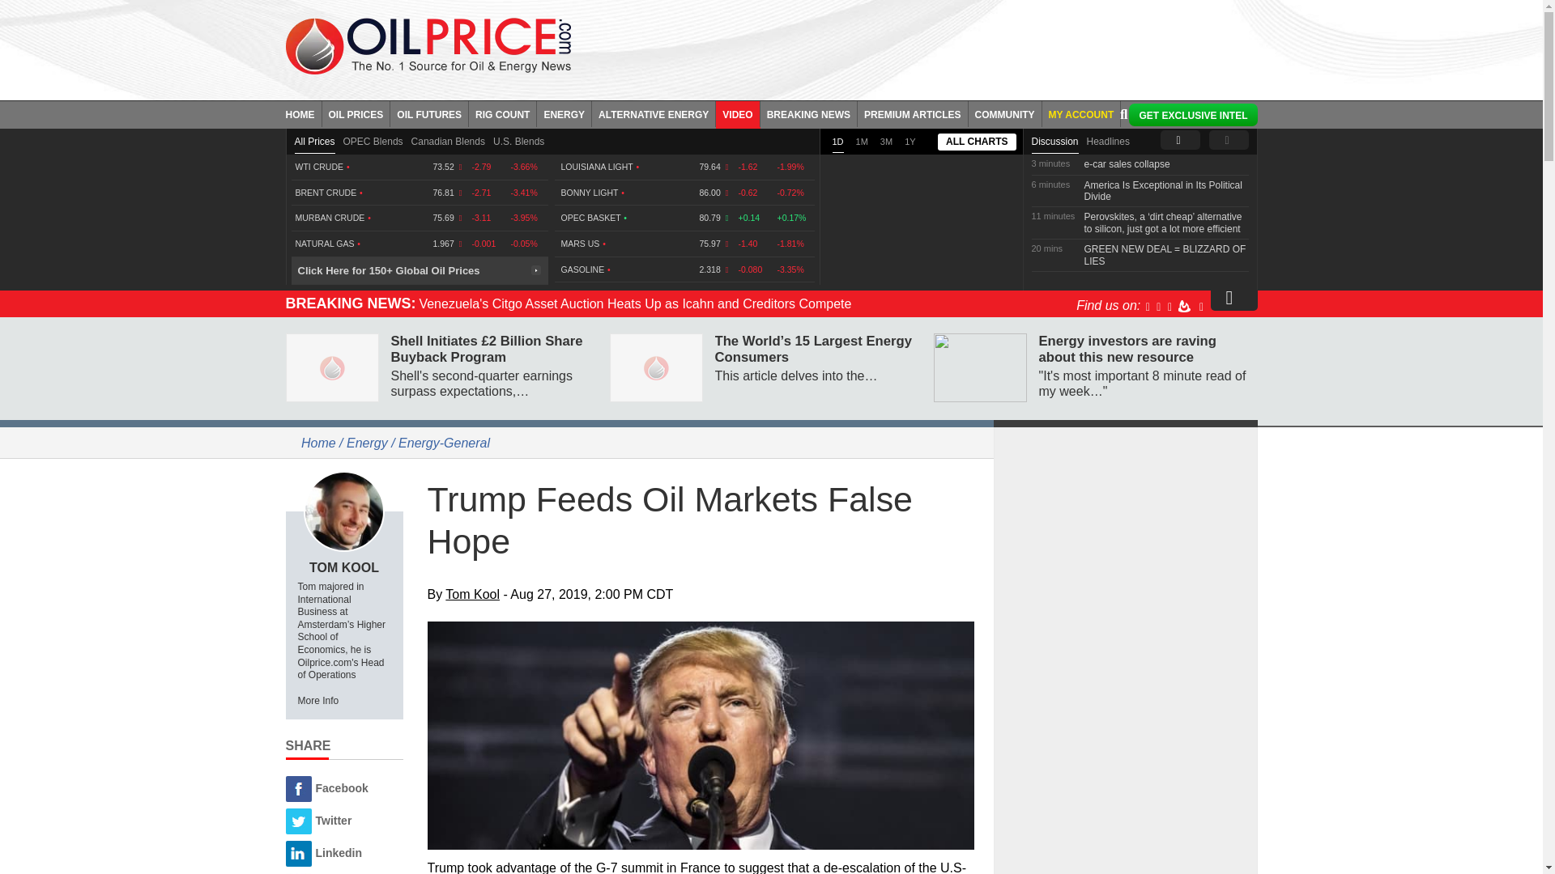 This screenshot has width=1555, height=874. Describe the element at coordinates (303, 113) in the screenshot. I see `HOME` at that location.